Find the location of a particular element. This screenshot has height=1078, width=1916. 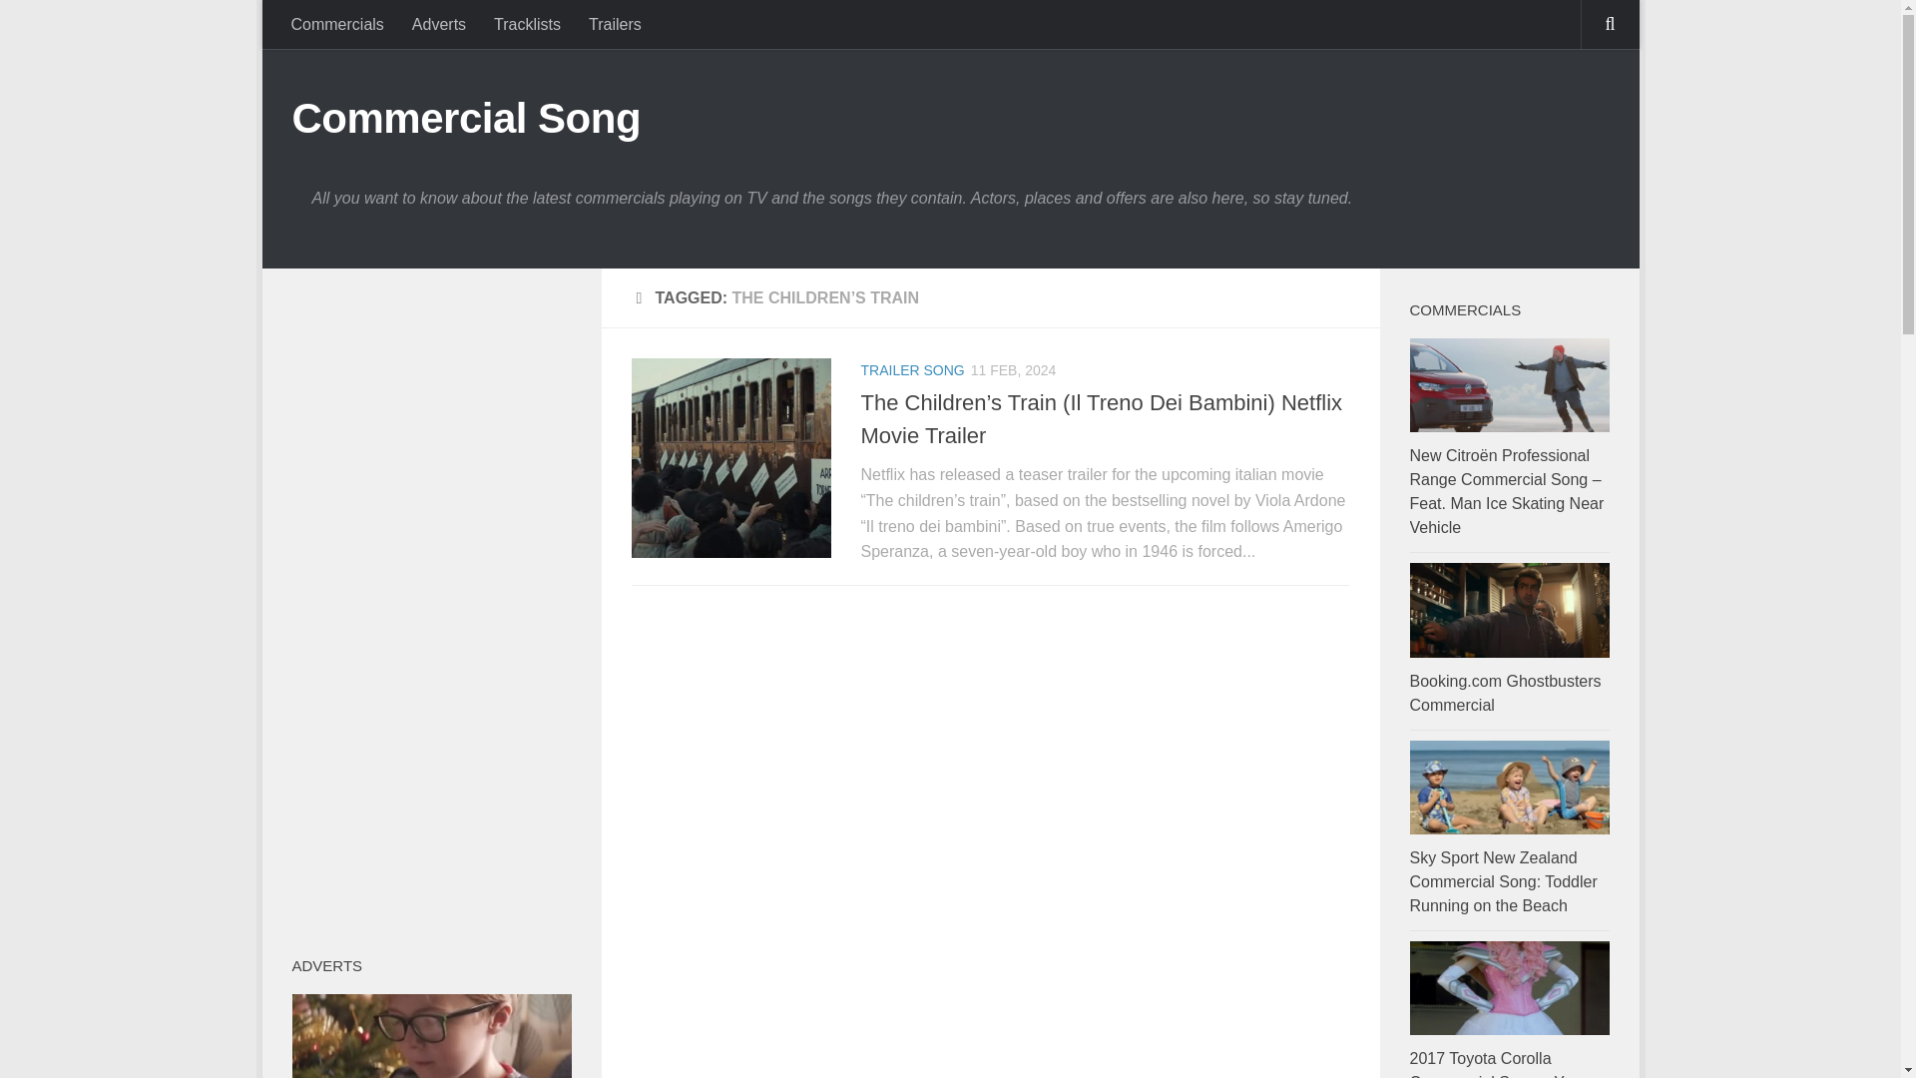

Advertisement is located at coordinates (989, 745).